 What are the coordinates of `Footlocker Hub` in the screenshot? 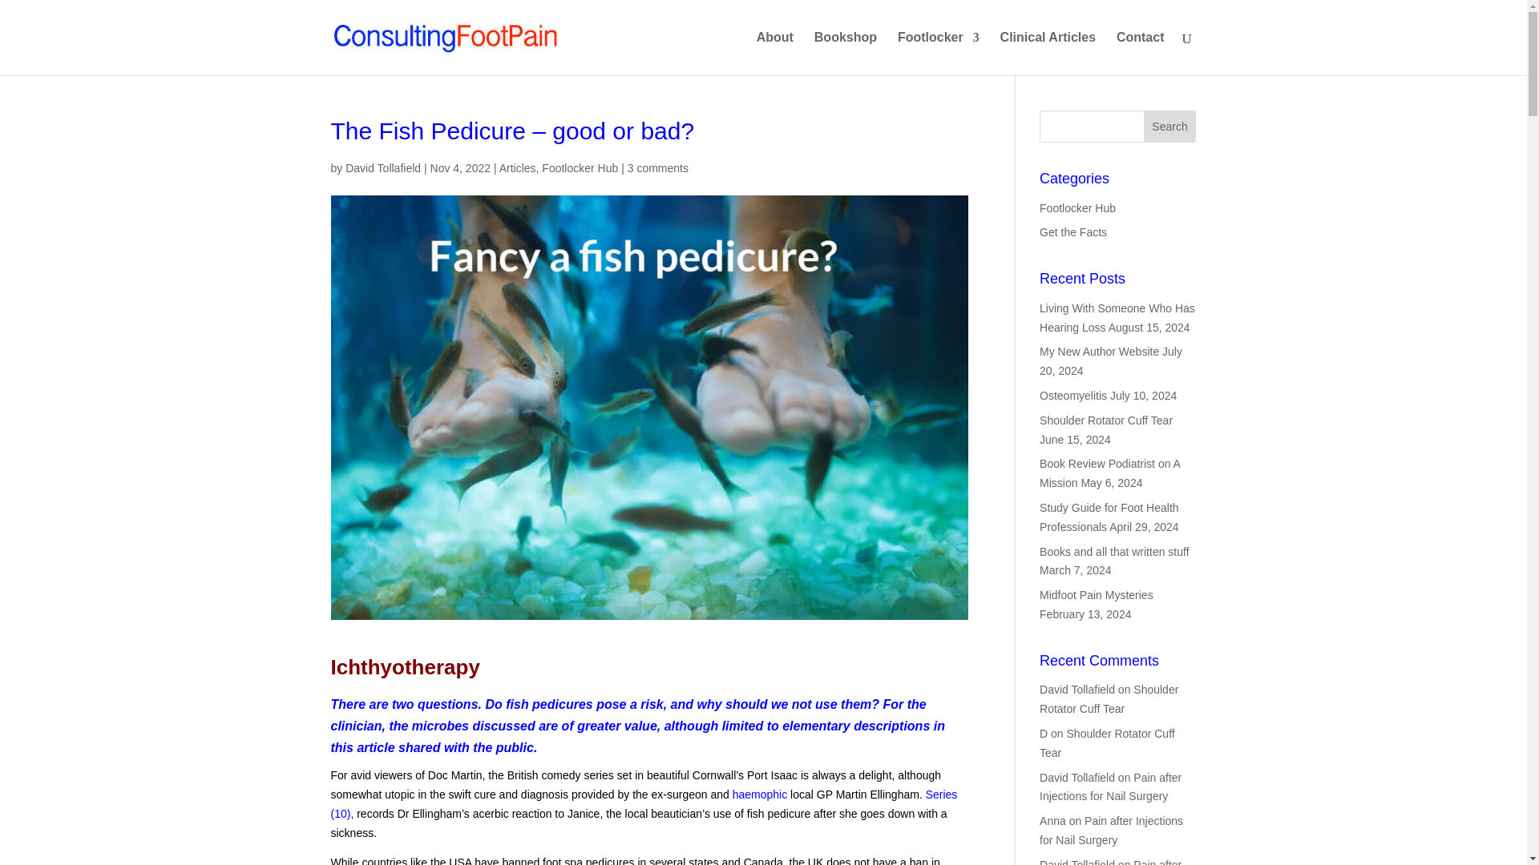 It's located at (580, 168).